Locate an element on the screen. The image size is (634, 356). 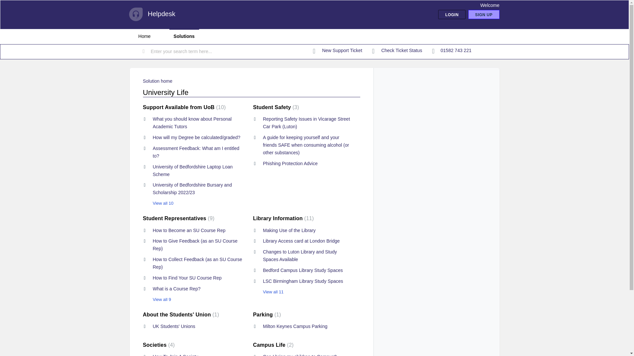
New support ticket is located at coordinates (337, 51).